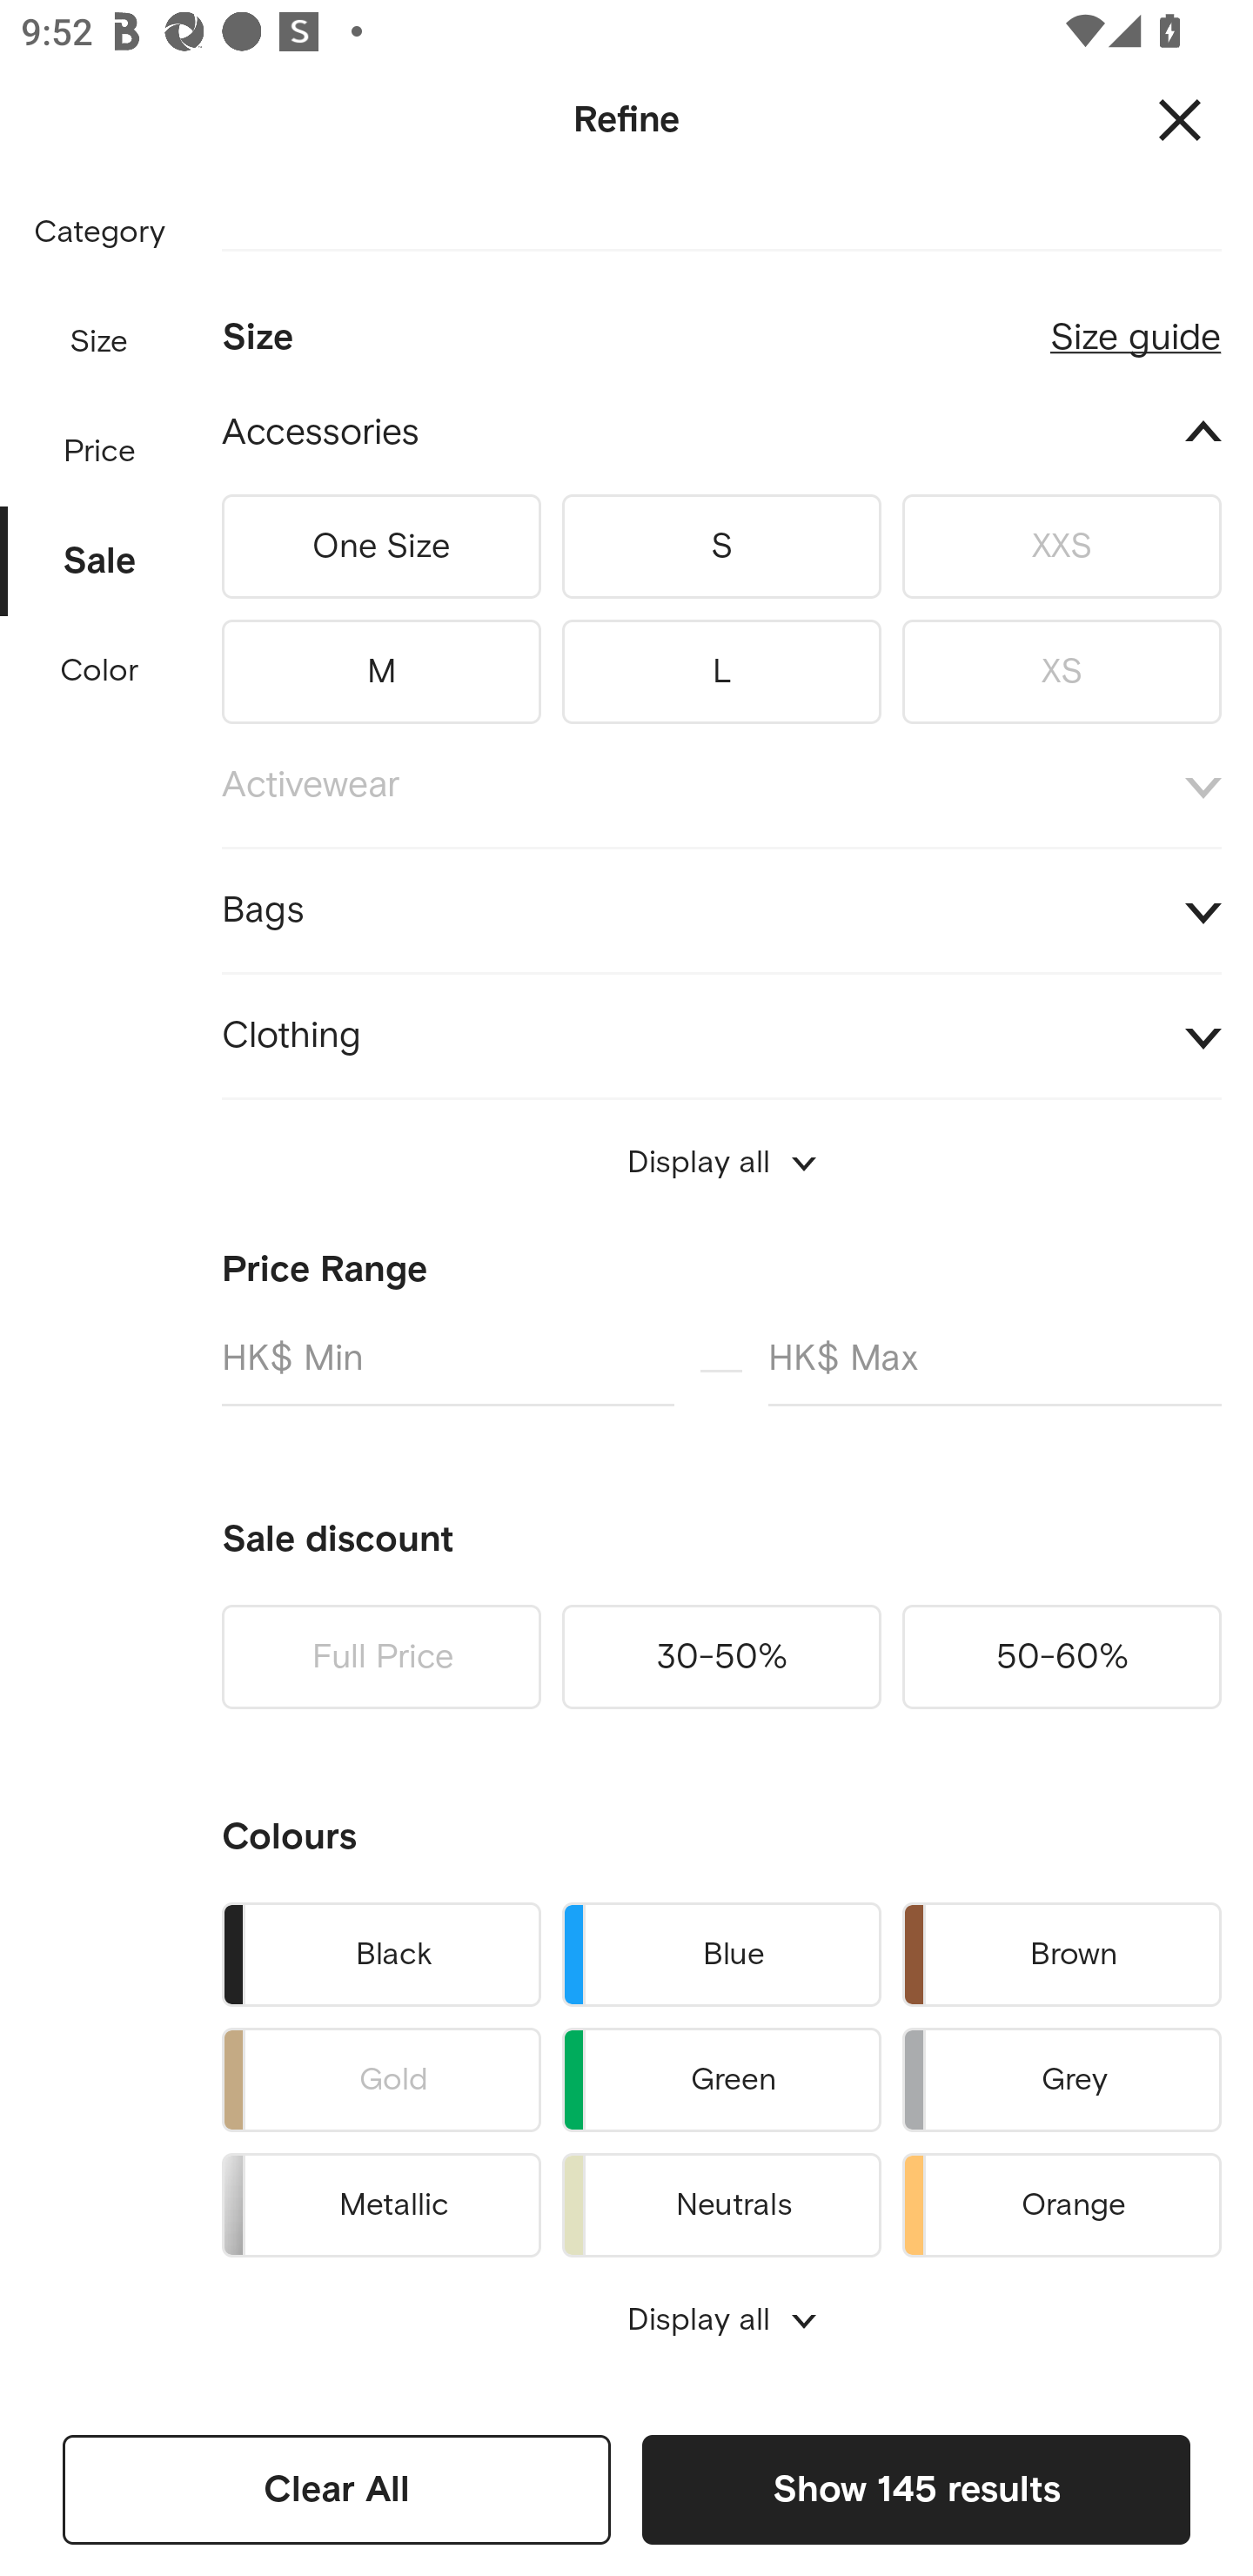  I want to click on Category, so click(99, 233).